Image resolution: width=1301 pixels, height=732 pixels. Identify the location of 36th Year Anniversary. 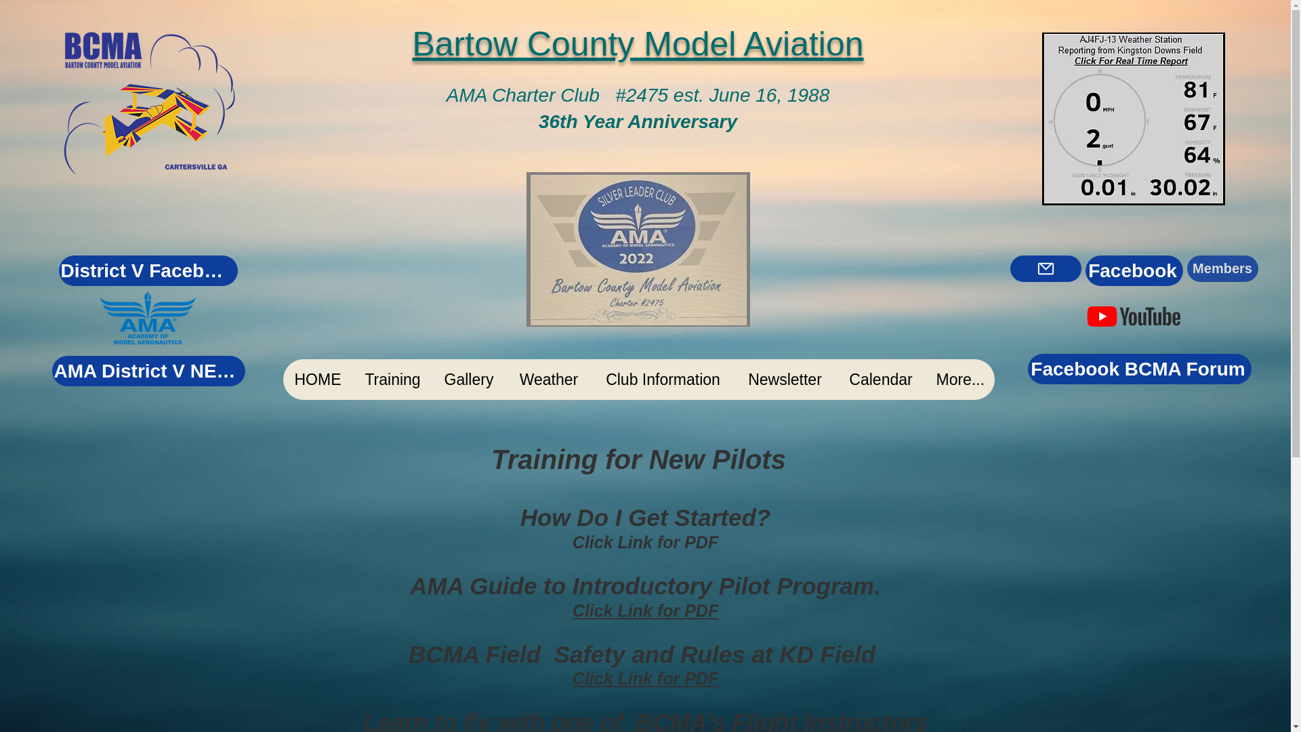
(638, 122).